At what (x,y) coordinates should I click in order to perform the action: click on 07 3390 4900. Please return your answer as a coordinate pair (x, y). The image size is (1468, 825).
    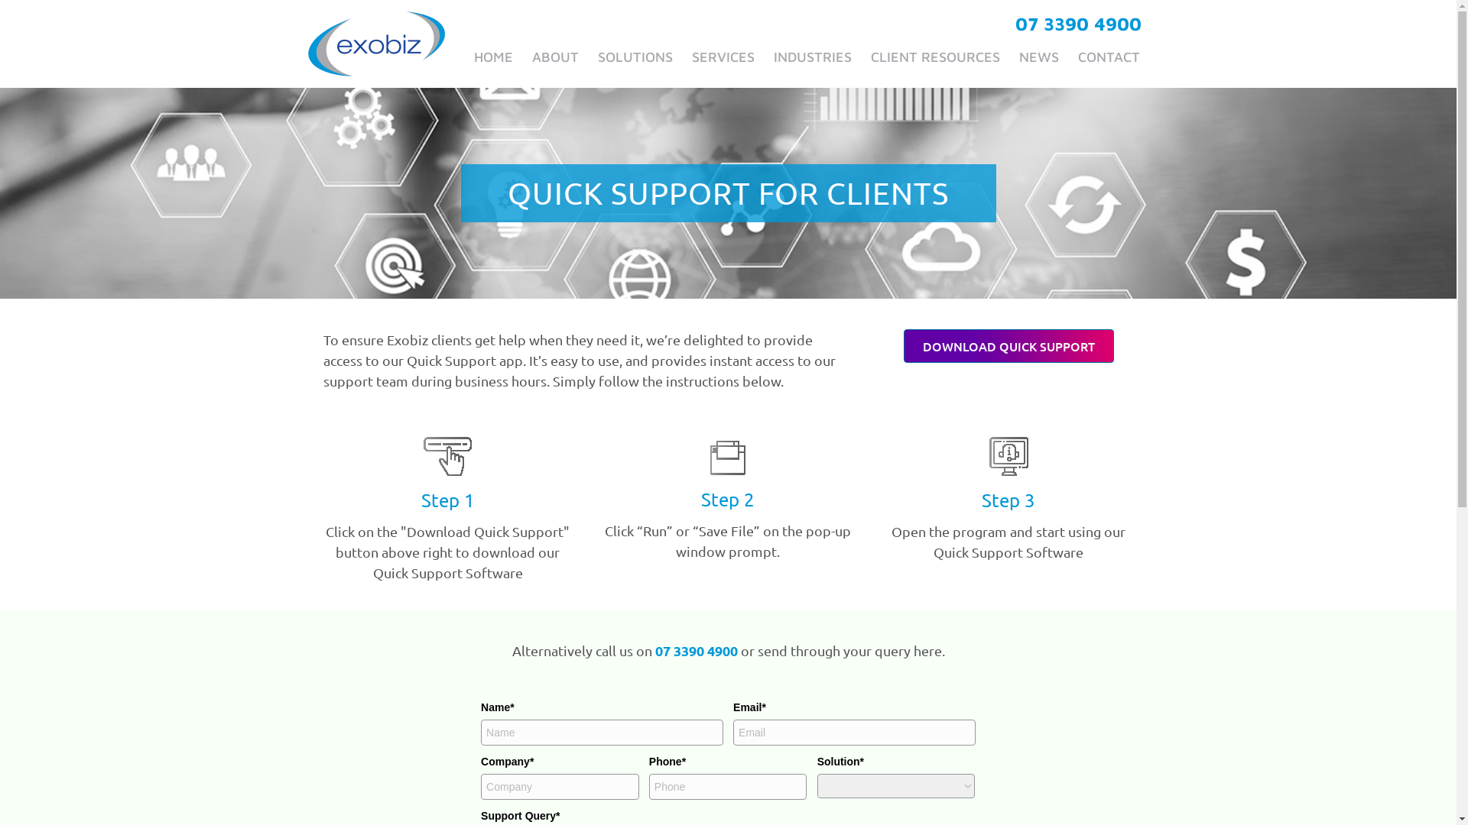
    Looking at the image, I should click on (1078, 24).